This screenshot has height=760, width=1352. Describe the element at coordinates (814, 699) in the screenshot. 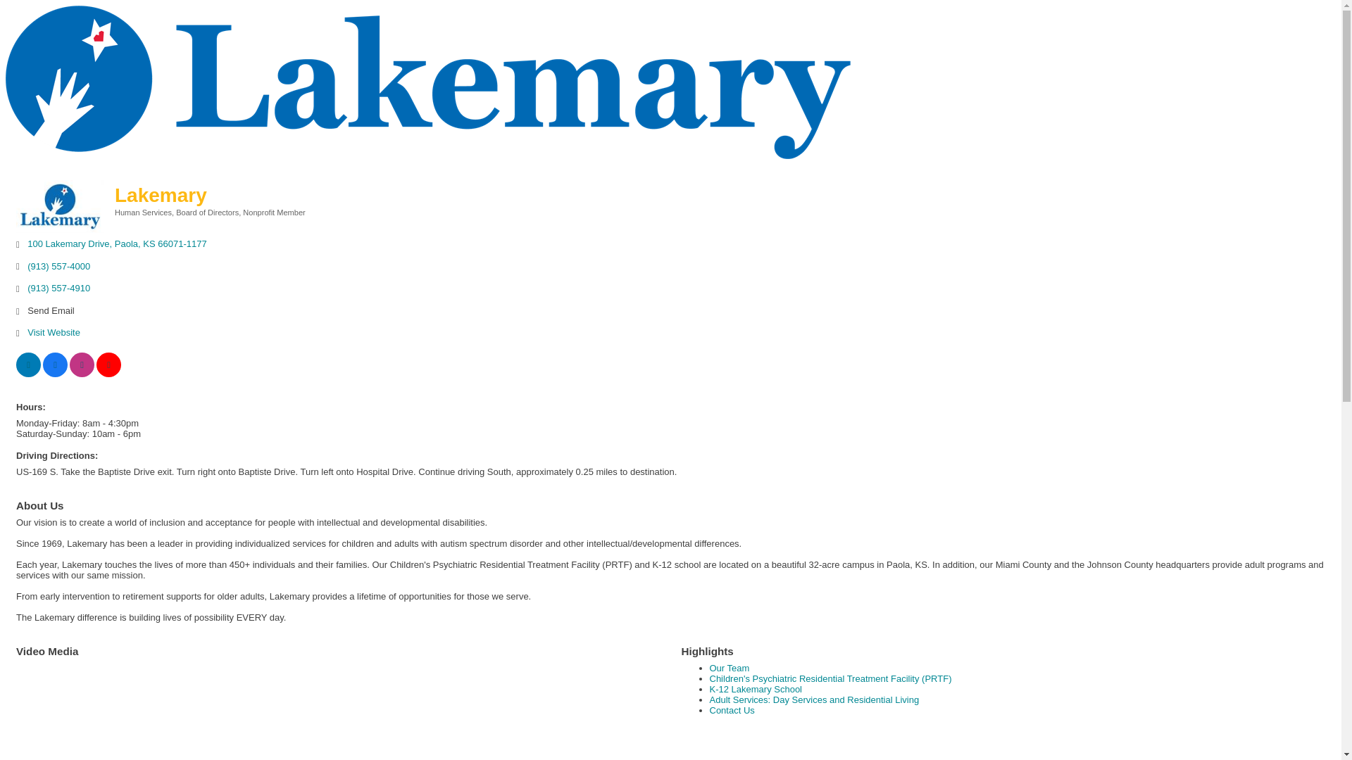

I see `Adult Services: Day Services and Residential Living` at that location.